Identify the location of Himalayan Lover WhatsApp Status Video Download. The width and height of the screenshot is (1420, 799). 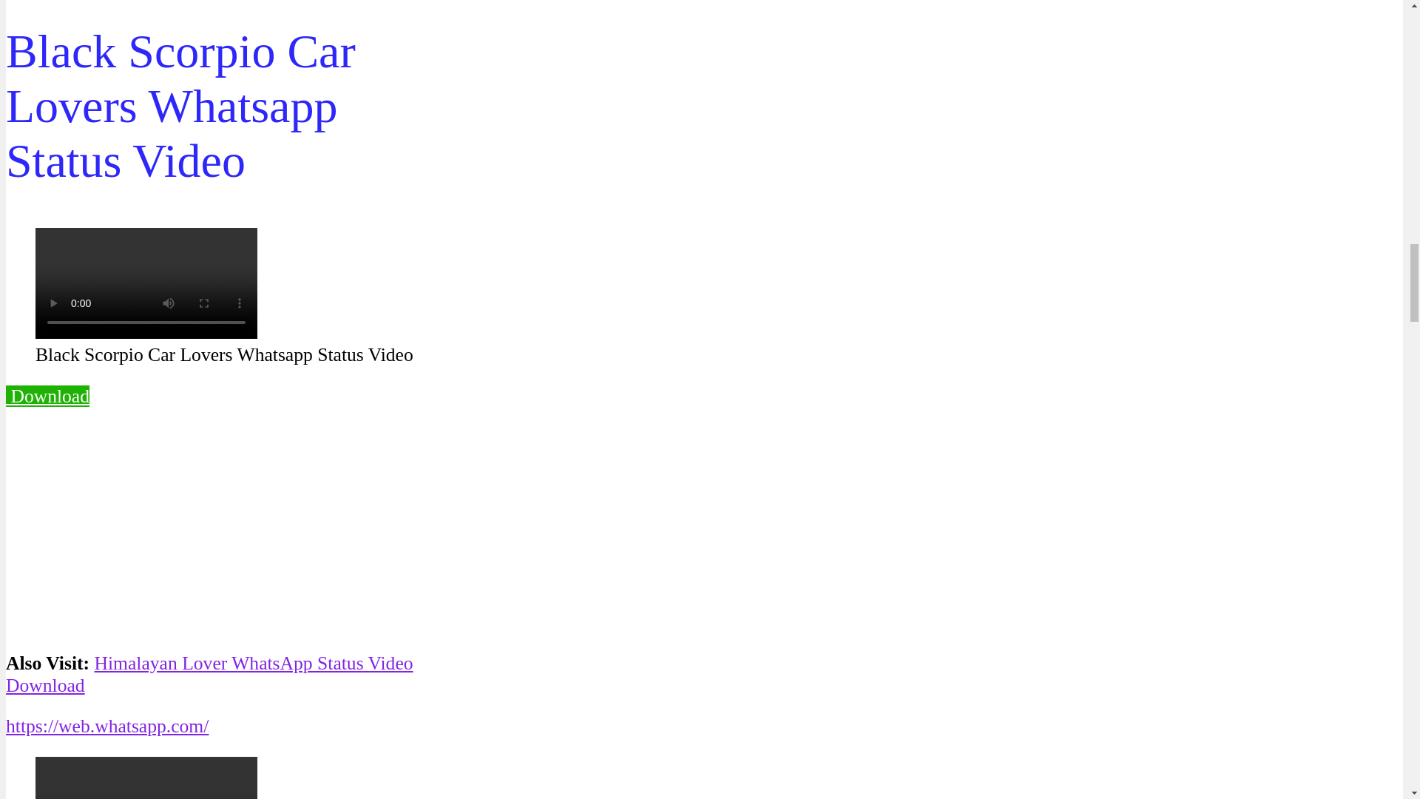
(209, 674).